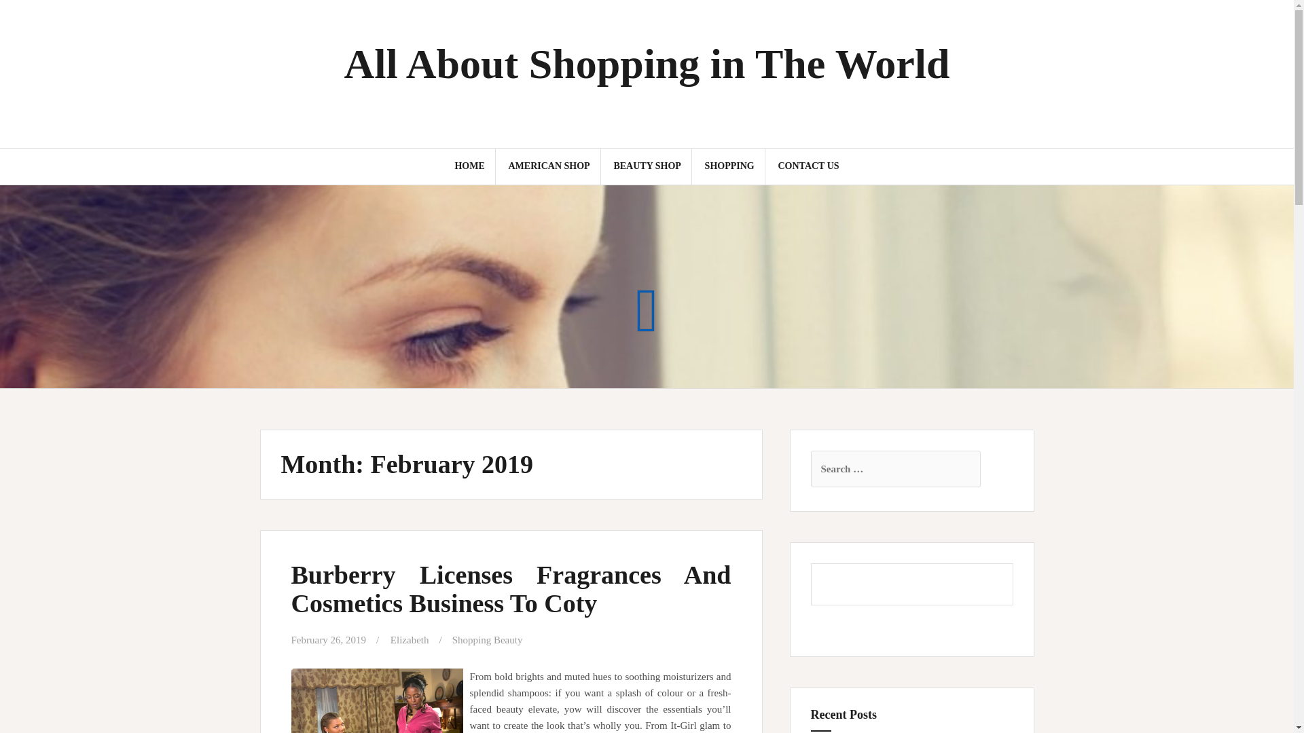 This screenshot has height=733, width=1304. Describe the element at coordinates (729, 166) in the screenshot. I see `SHOPPING` at that location.